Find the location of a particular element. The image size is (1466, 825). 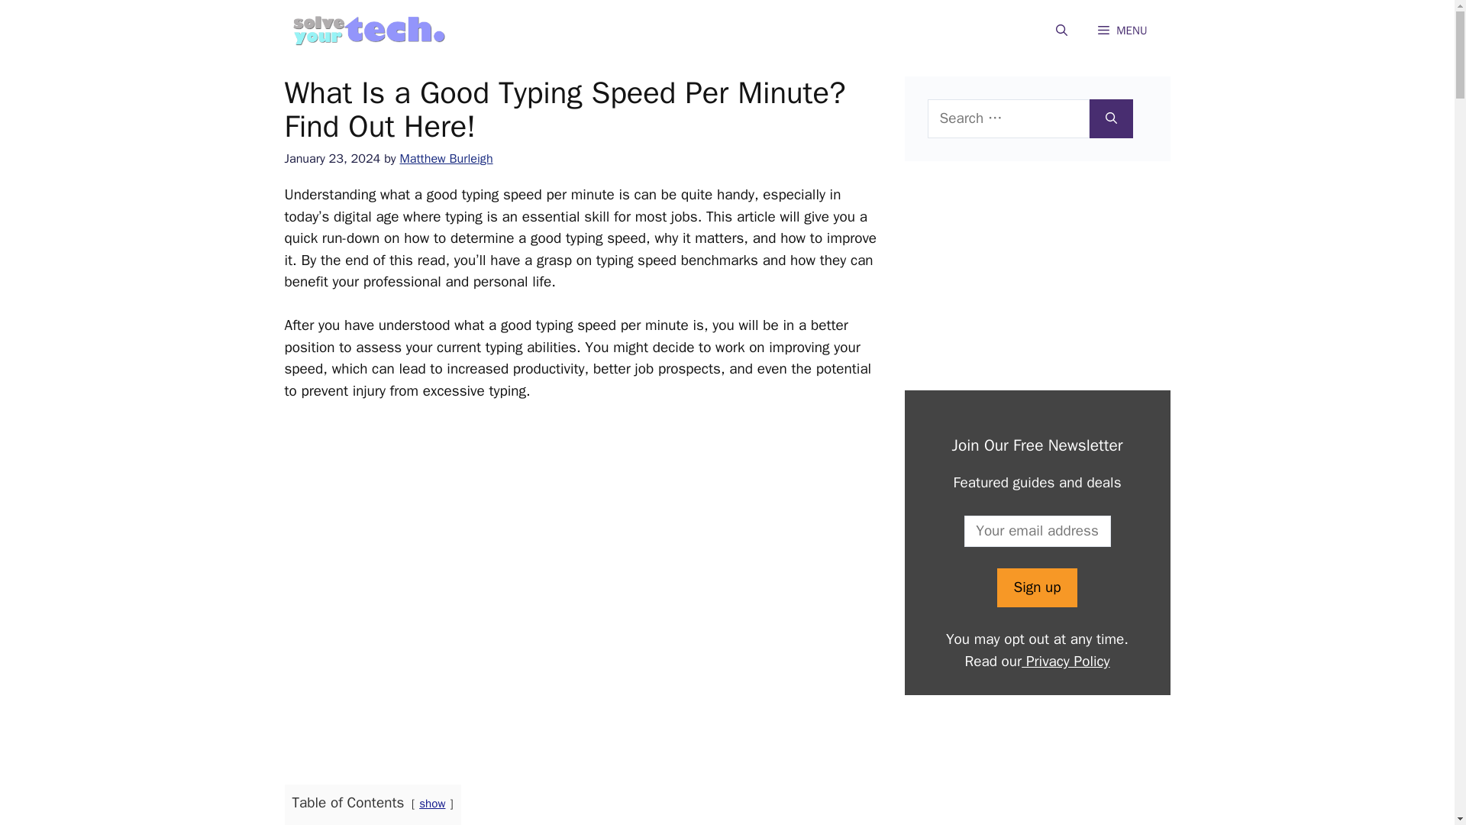

Solve Your Tech is located at coordinates (368, 31).